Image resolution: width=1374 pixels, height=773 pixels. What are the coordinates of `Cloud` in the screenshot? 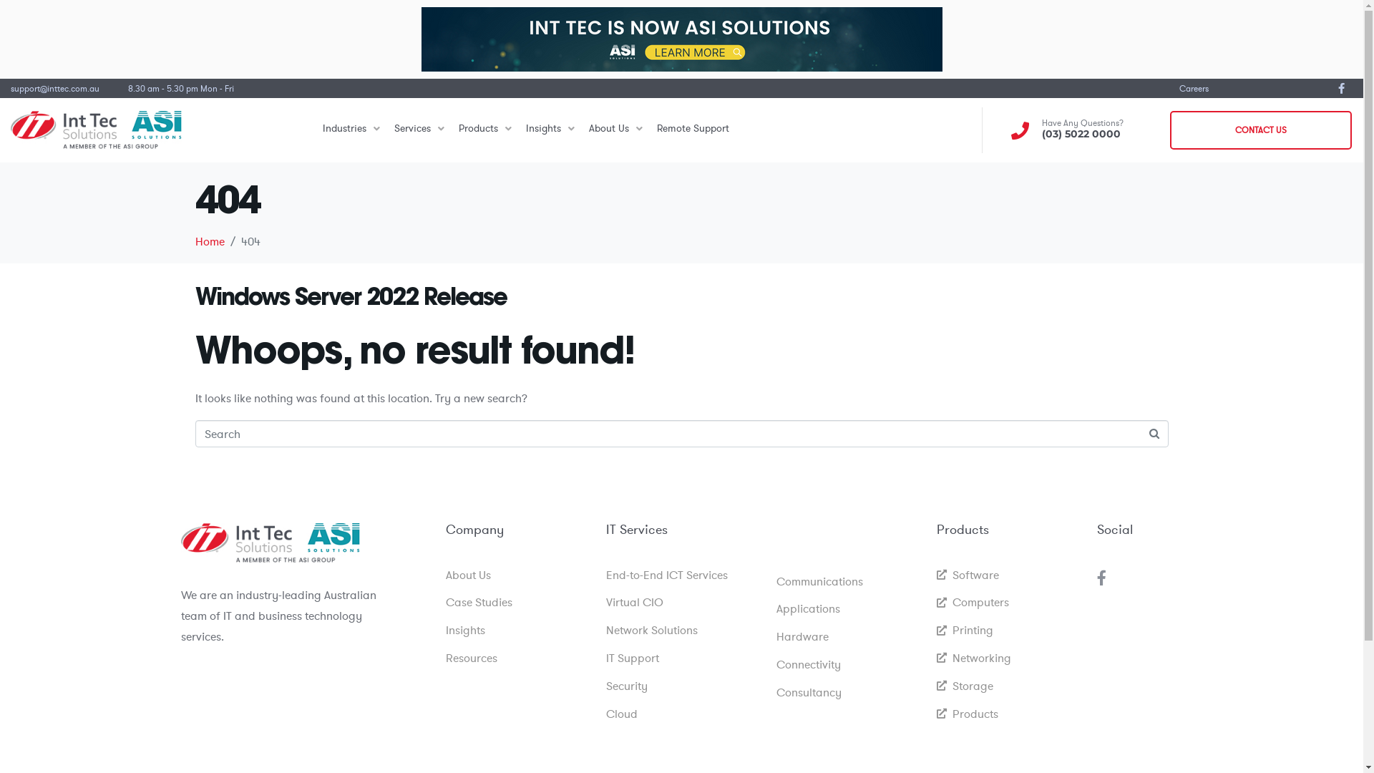 It's located at (683, 714).